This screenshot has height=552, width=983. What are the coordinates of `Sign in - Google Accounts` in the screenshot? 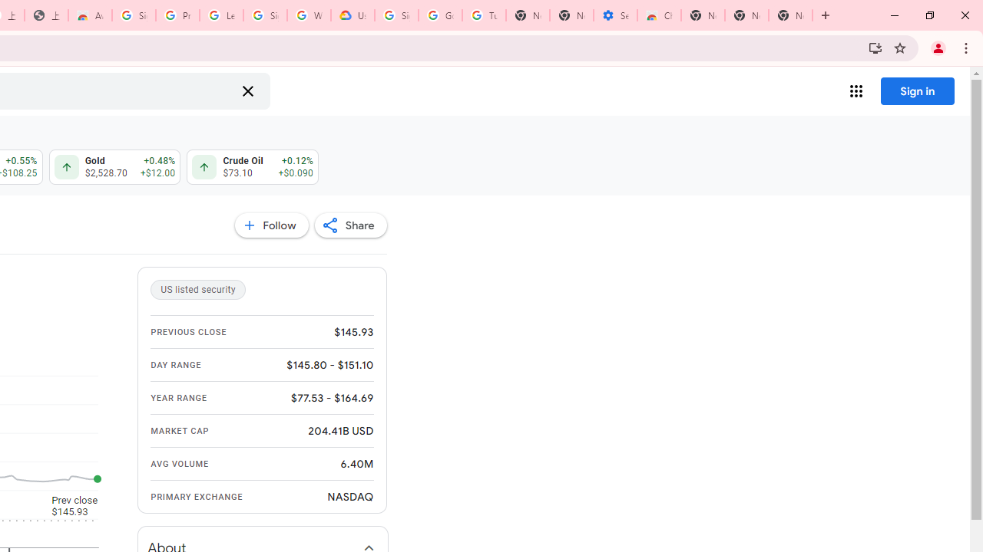 It's located at (134, 15).